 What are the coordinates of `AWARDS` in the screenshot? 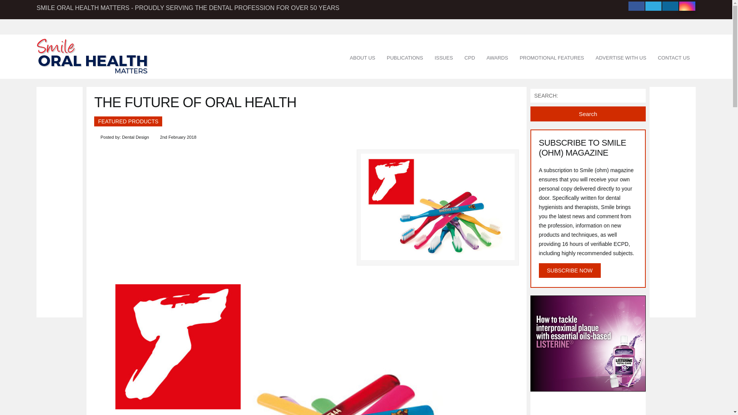 It's located at (497, 58).